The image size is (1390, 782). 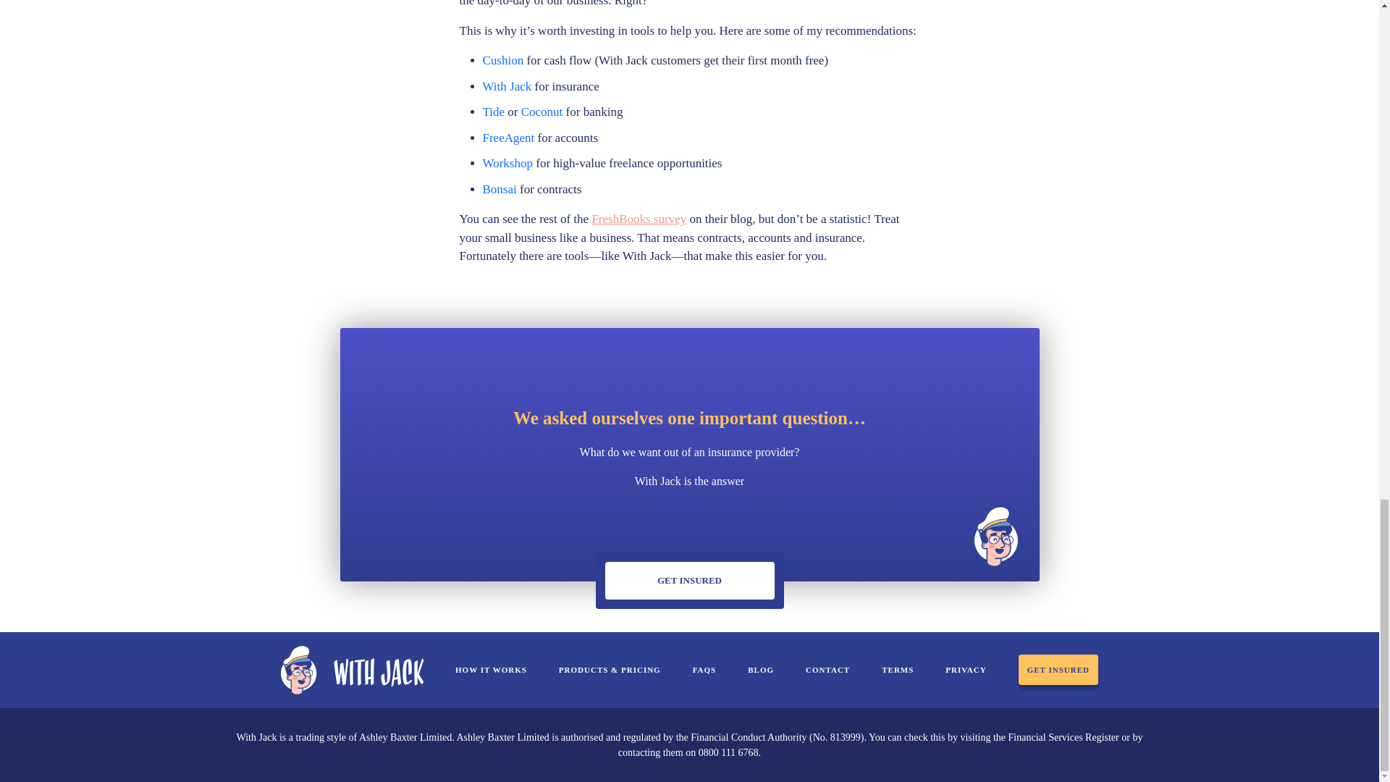 What do you see at coordinates (507, 86) in the screenshot?
I see `With Jack` at bounding box center [507, 86].